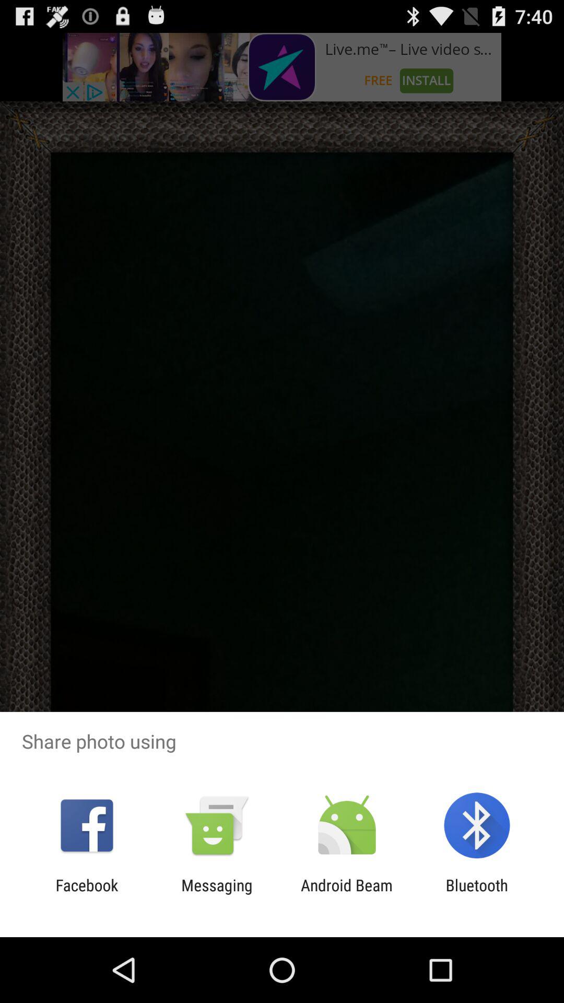 The height and width of the screenshot is (1003, 564). What do you see at coordinates (87, 894) in the screenshot?
I see `jump to the facebook item` at bounding box center [87, 894].